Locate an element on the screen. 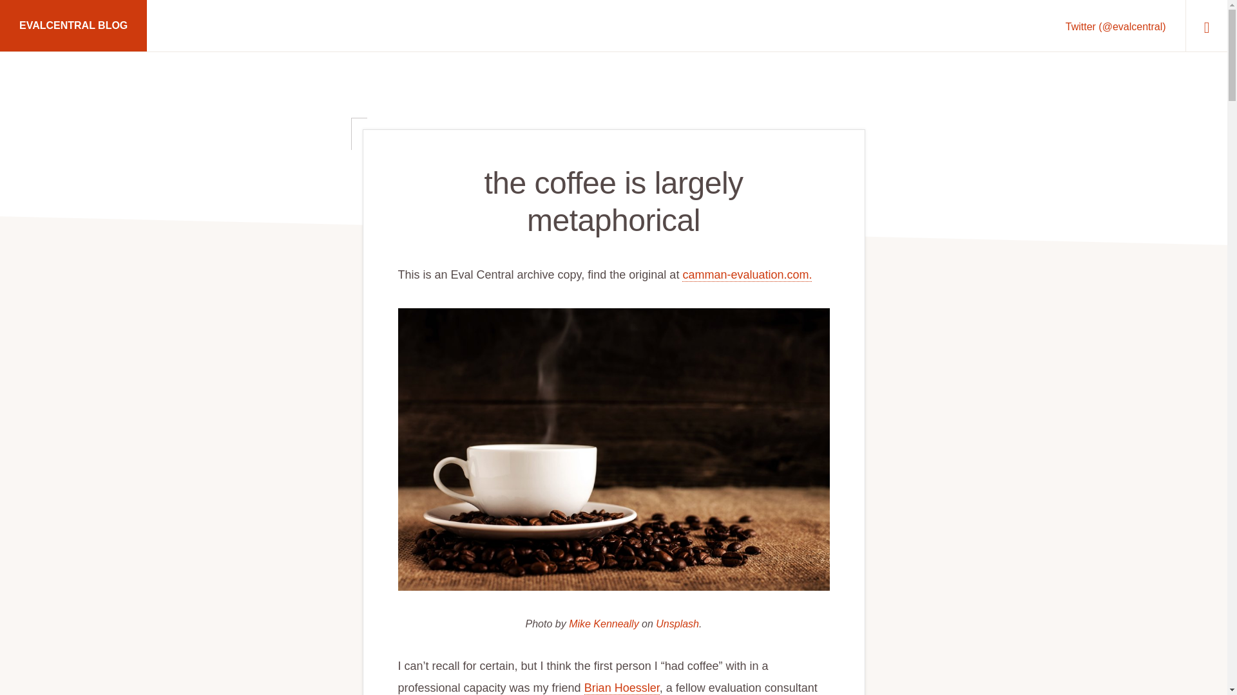 This screenshot has width=1237, height=695. Mike Kenneally is located at coordinates (604, 624).